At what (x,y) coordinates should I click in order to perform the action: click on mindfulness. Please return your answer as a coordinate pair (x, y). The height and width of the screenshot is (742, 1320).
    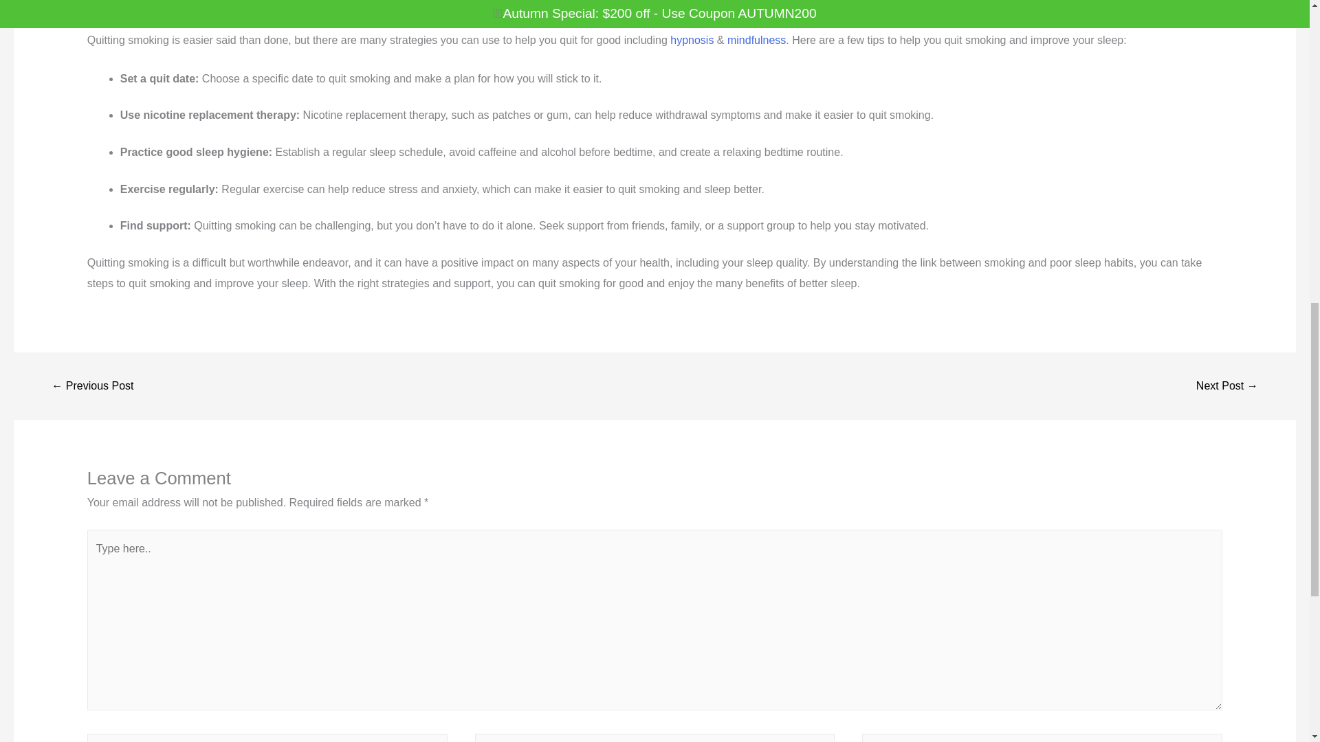
    Looking at the image, I should click on (756, 40).